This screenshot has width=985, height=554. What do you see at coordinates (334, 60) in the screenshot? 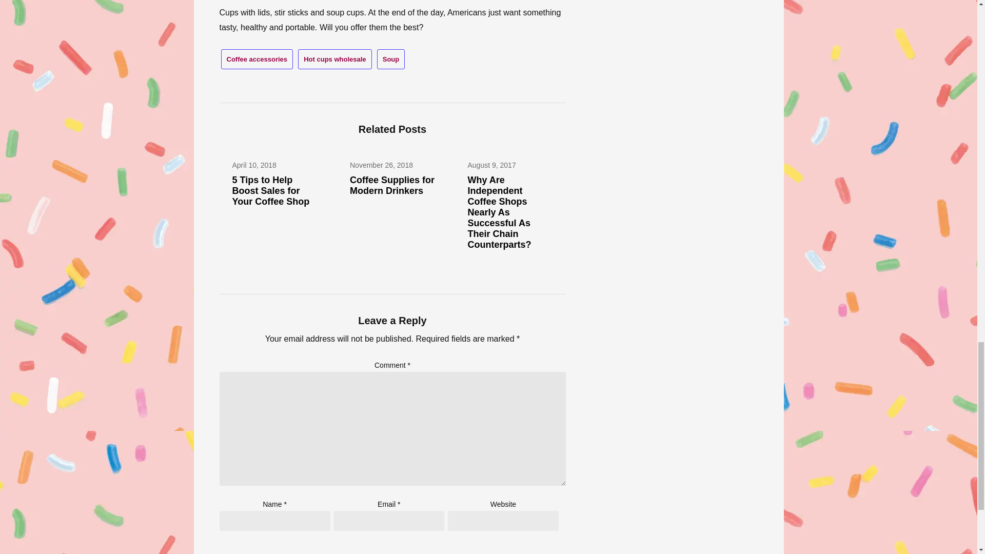
I see `Hot cups wholesale` at bounding box center [334, 60].